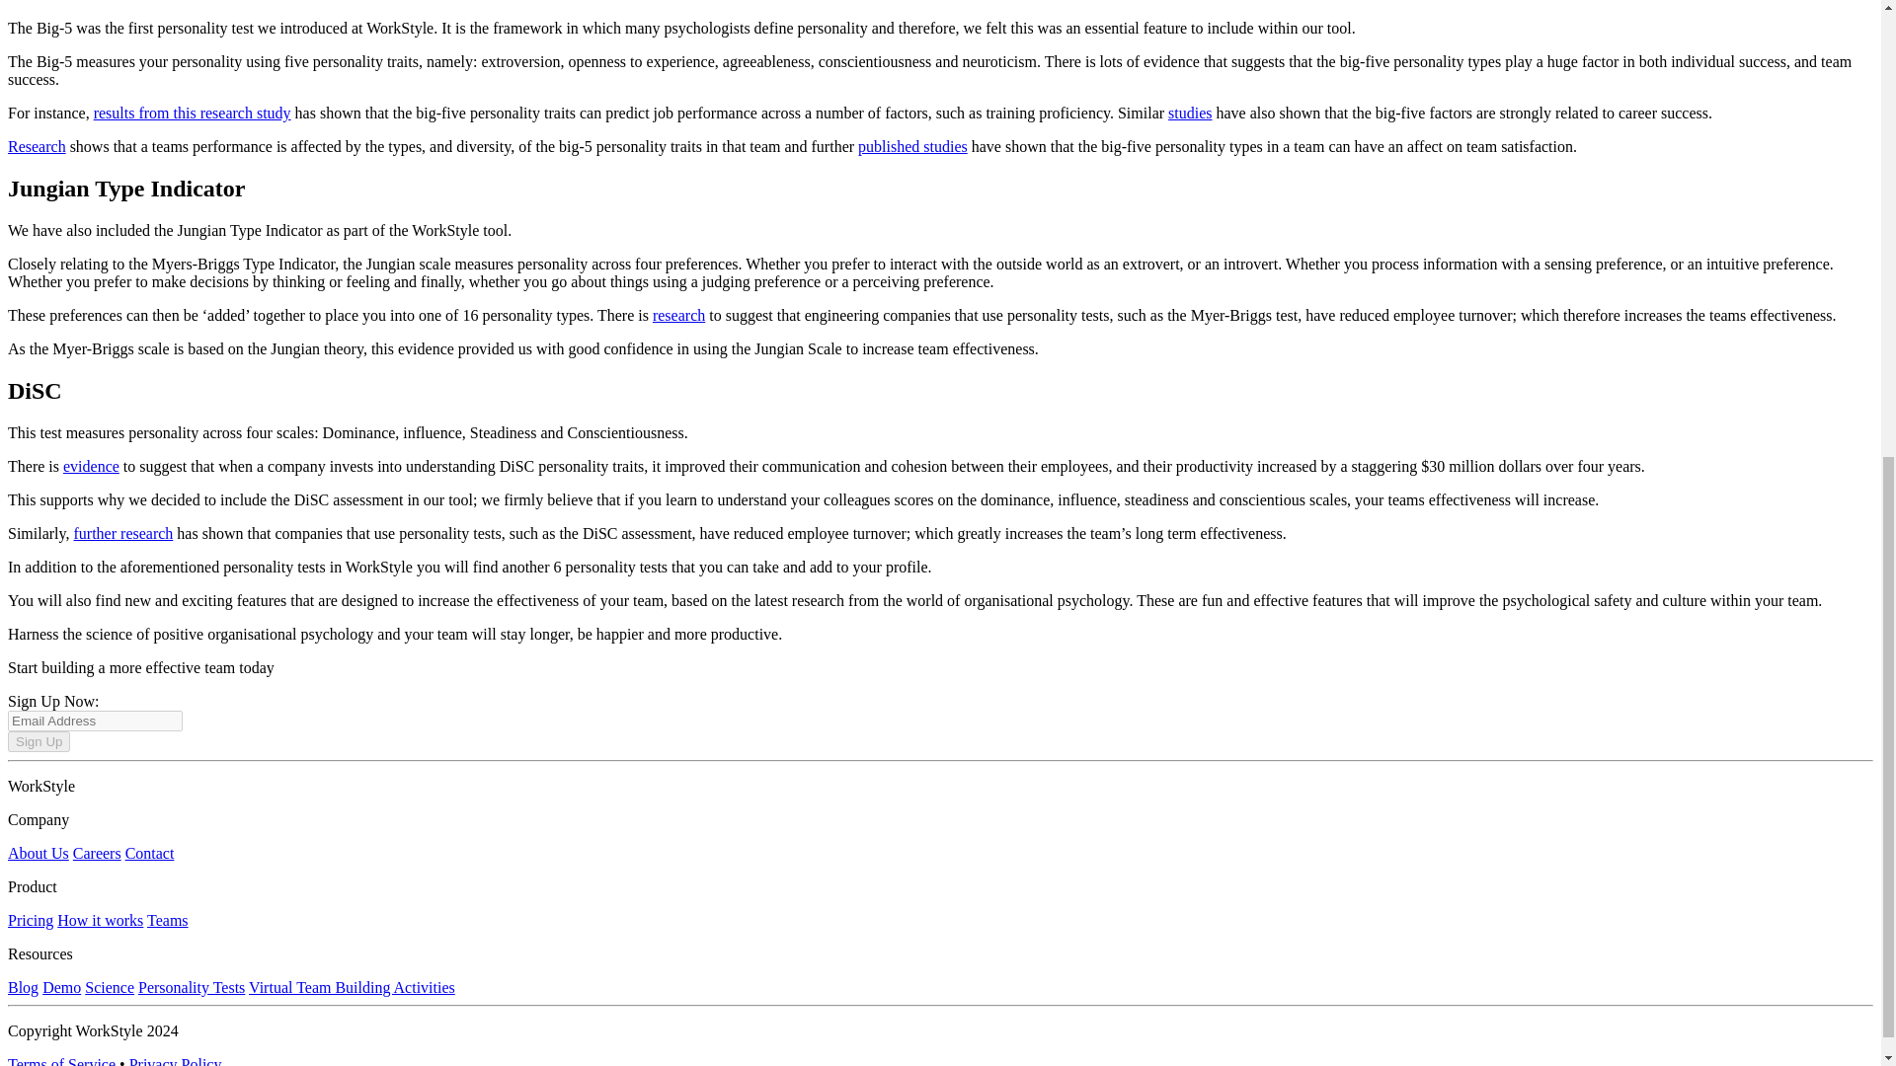 This screenshot has width=1896, height=1066. What do you see at coordinates (168, 920) in the screenshot?
I see `Teams` at bounding box center [168, 920].